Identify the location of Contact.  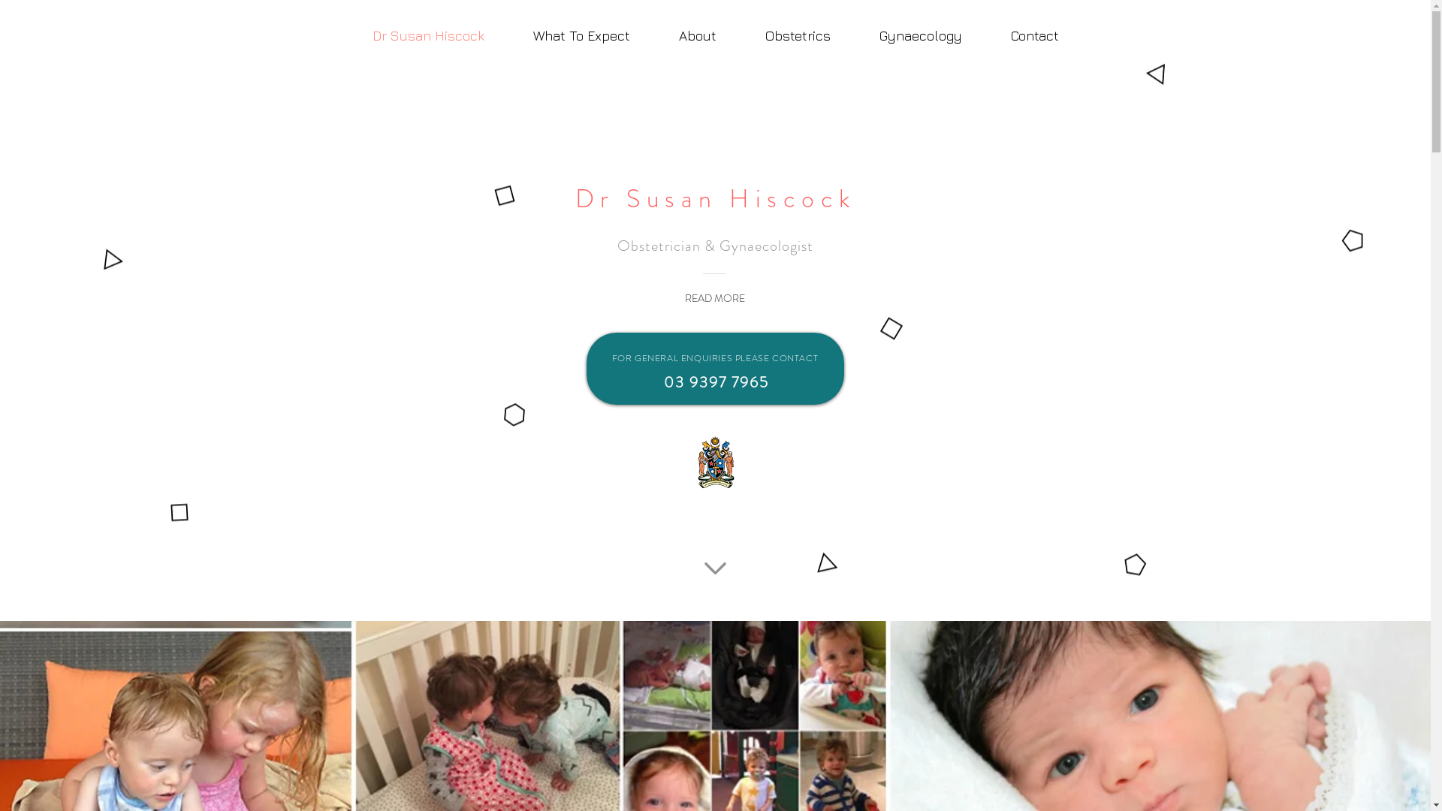
(1035, 36).